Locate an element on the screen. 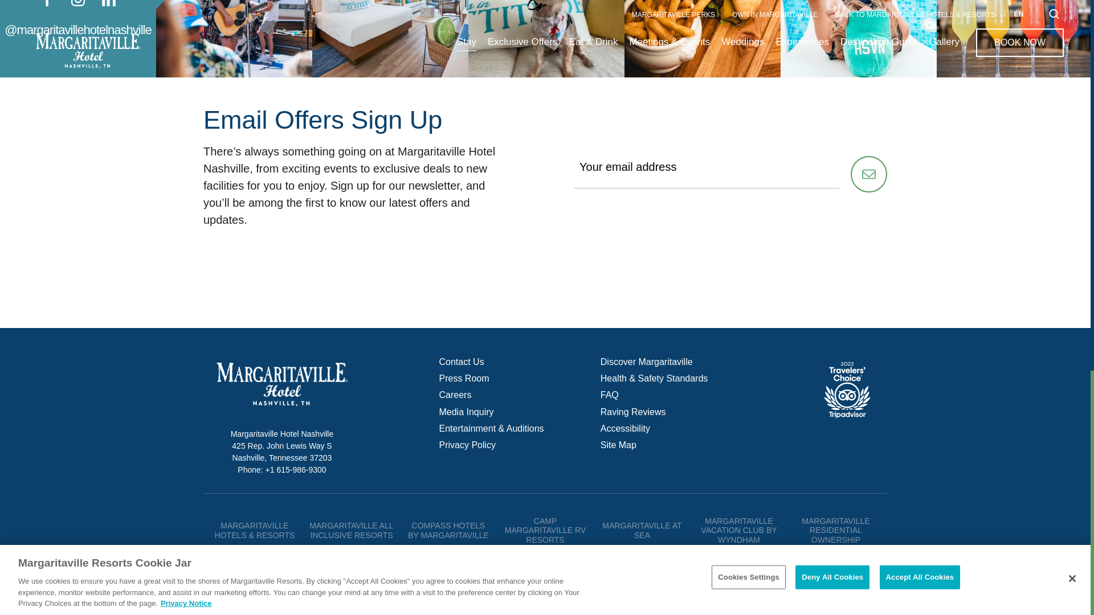 This screenshot has height=615, width=1094. Margaritaville Residential Ownership is located at coordinates (835, 531).